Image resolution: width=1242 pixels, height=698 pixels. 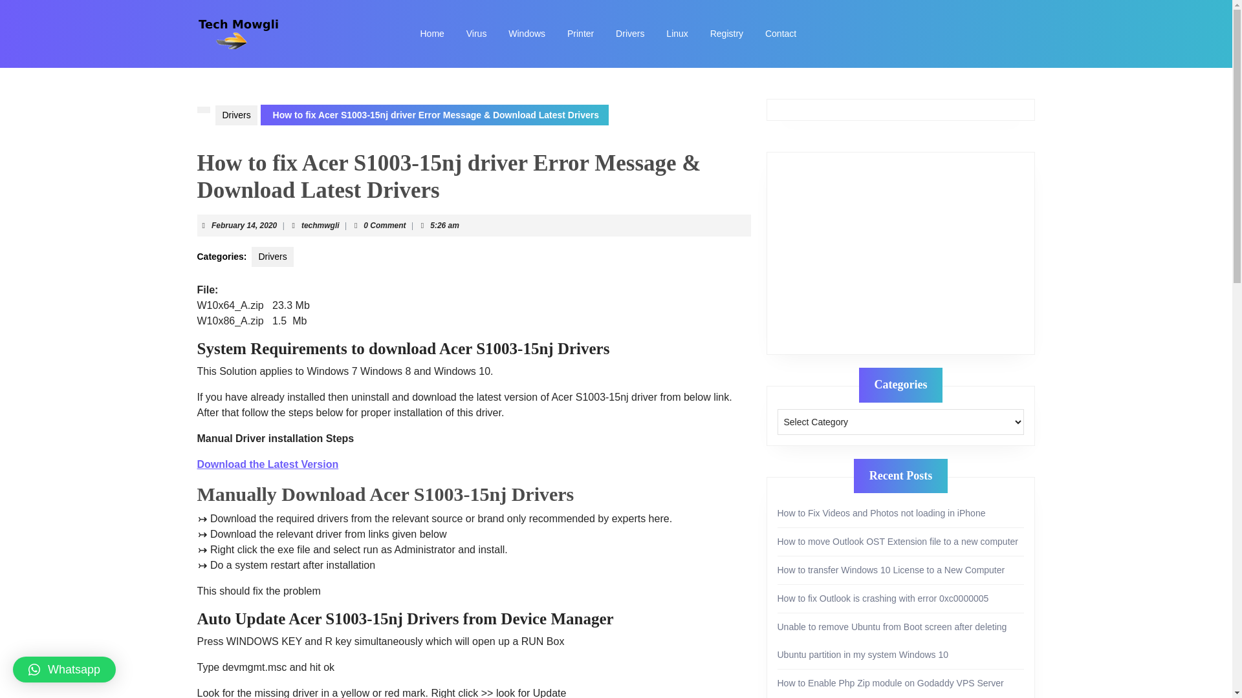 What do you see at coordinates (431, 34) in the screenshot?
I see `Home` at bounding box center [431, 34].